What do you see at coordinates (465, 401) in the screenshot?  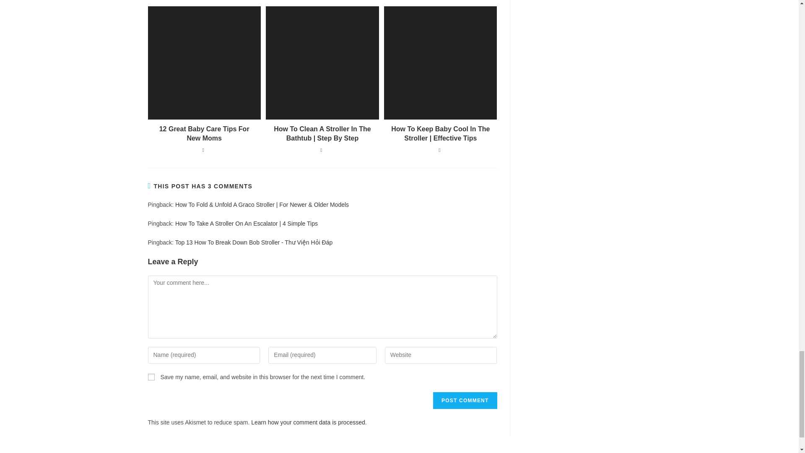 I see `Post Comment` at bounding box center [465, 401].